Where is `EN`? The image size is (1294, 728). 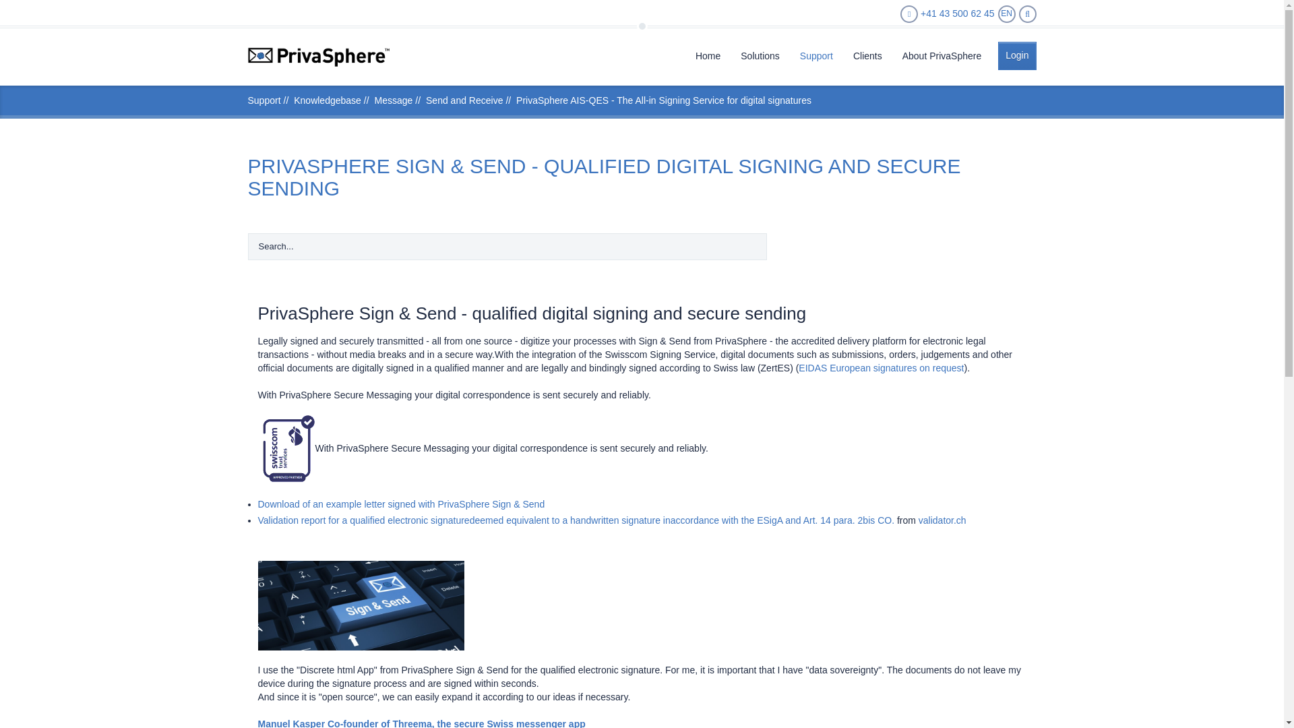
EN is located at coordinates (1006, 13).